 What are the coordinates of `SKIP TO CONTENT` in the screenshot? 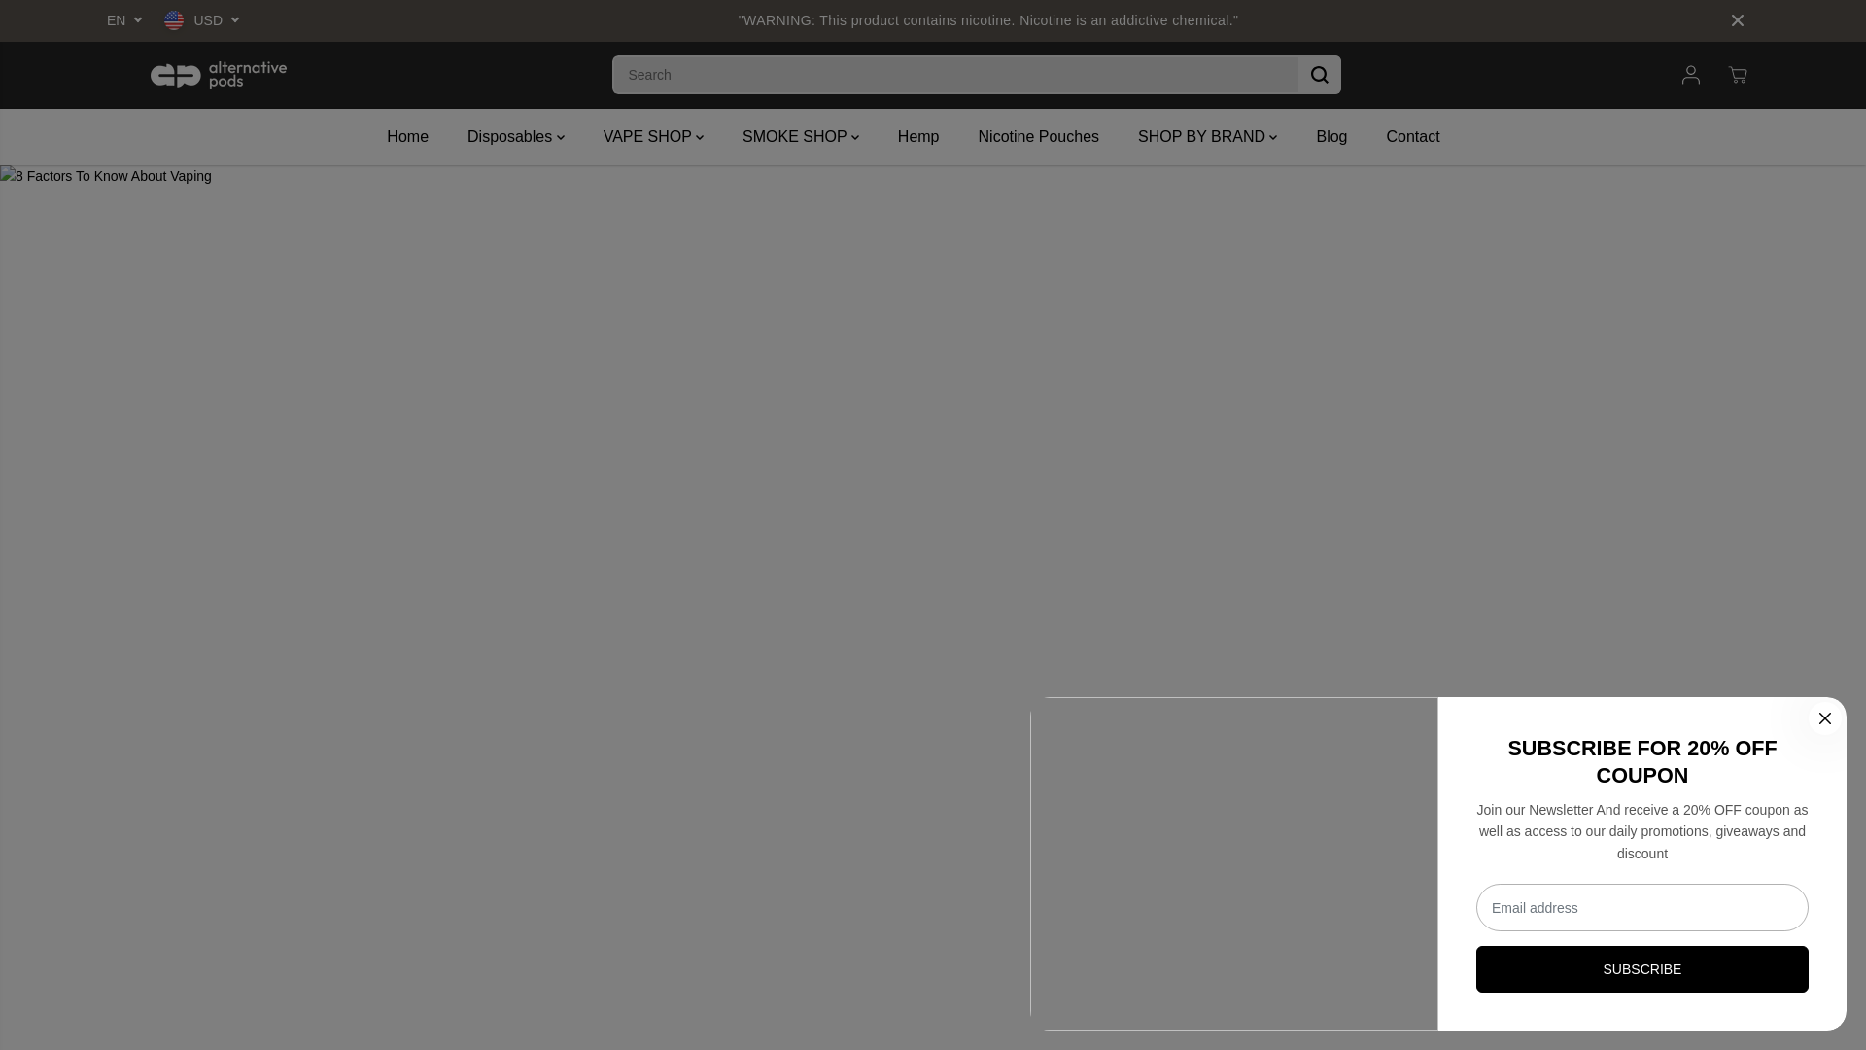 It's located at (78, 23).